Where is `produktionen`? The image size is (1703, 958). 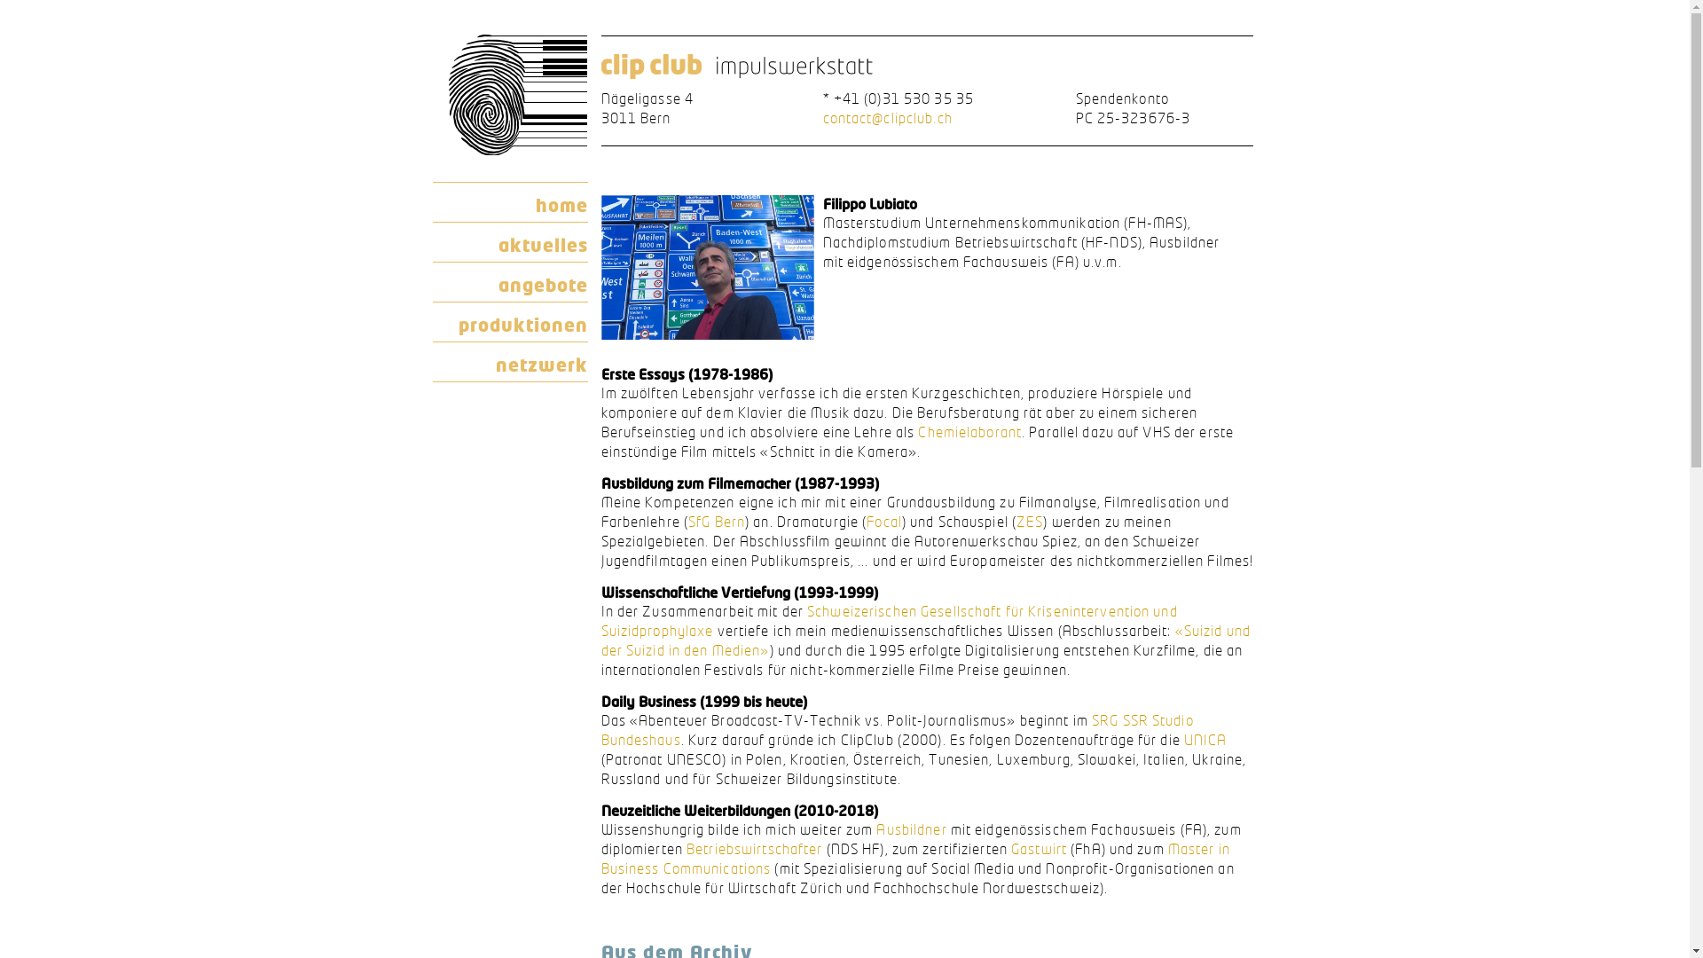
produktionen is located at coordinates (511, 321).